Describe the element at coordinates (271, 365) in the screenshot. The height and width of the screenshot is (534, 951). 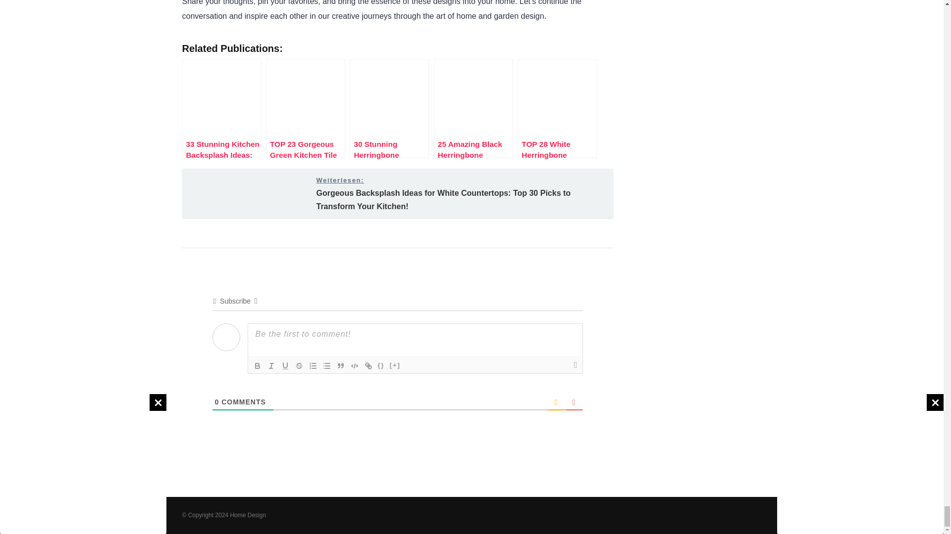
I see `Italic` at that location.